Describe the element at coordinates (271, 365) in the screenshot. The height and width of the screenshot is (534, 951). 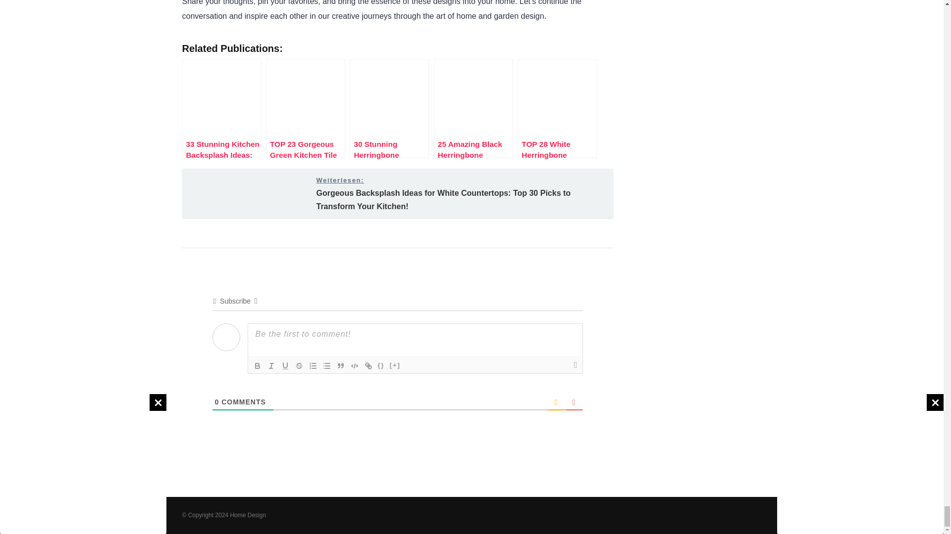
I see `Italic` at that location.